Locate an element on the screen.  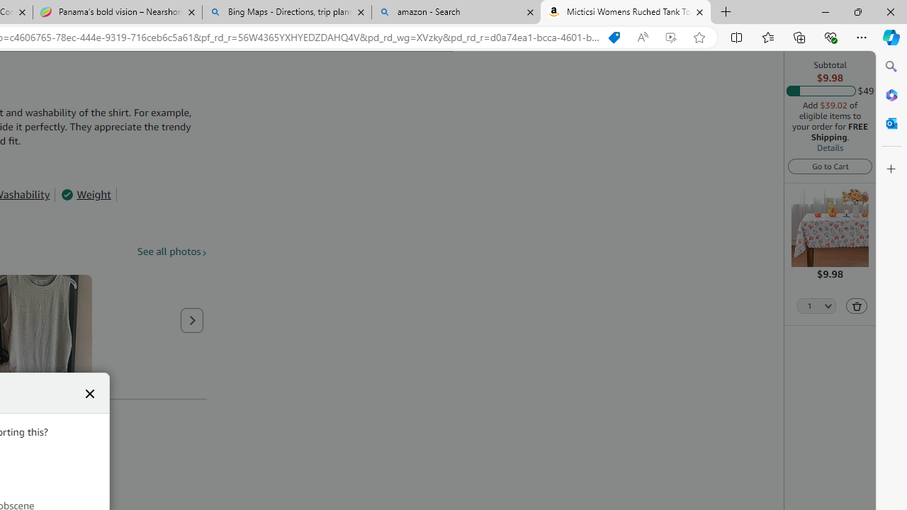
Enhance video is located at coordinates (670, 38).